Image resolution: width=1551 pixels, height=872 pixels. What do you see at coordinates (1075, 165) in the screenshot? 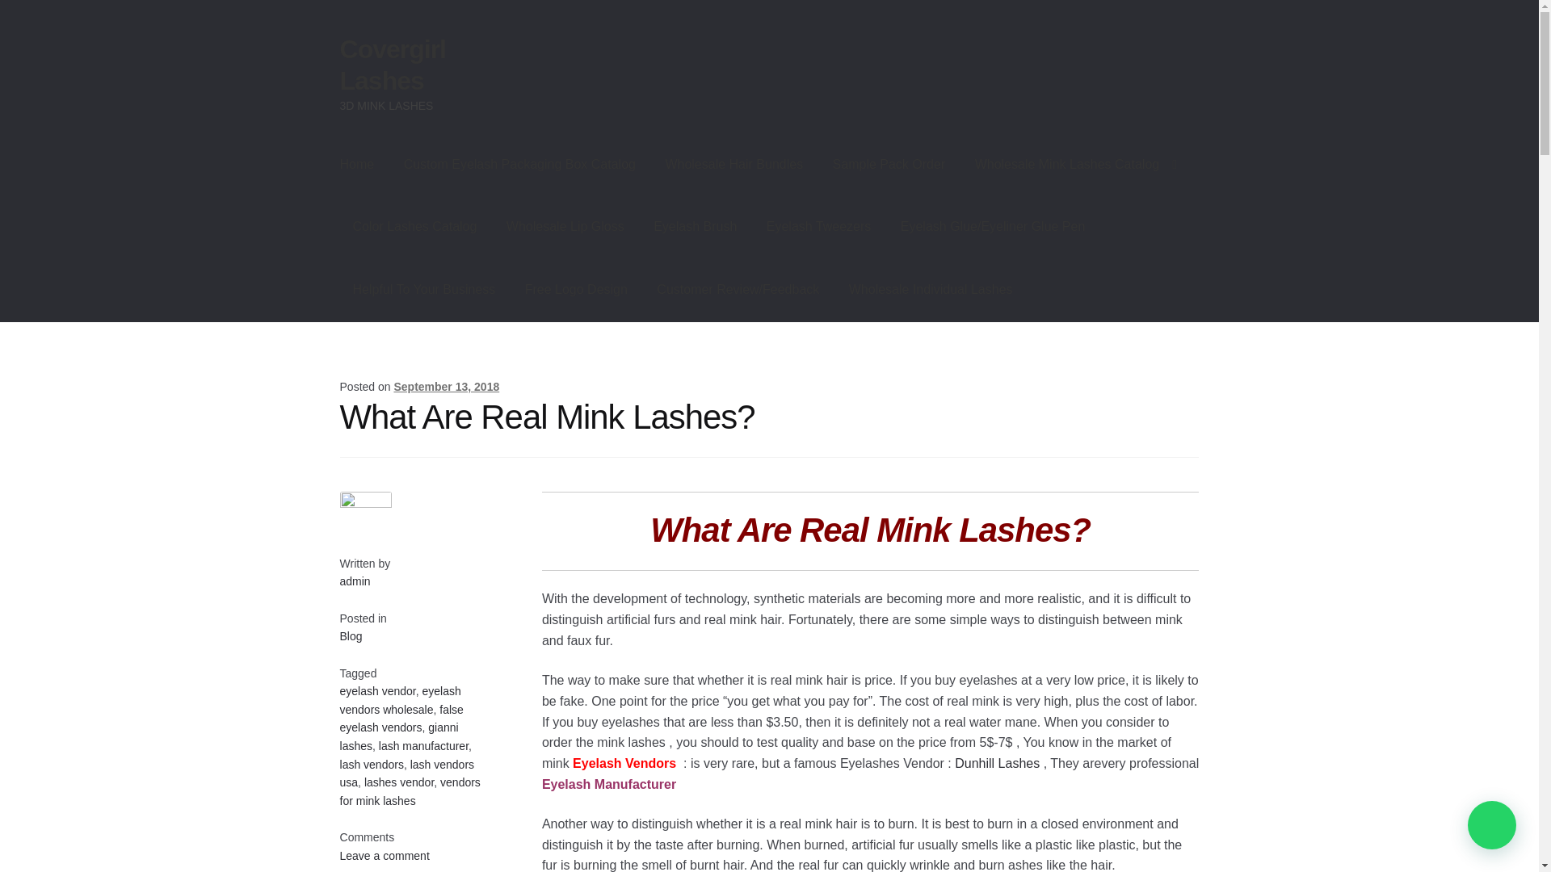
I see `Wholesale Mink Lashes Catalog` at bounding box center [1075, 165].